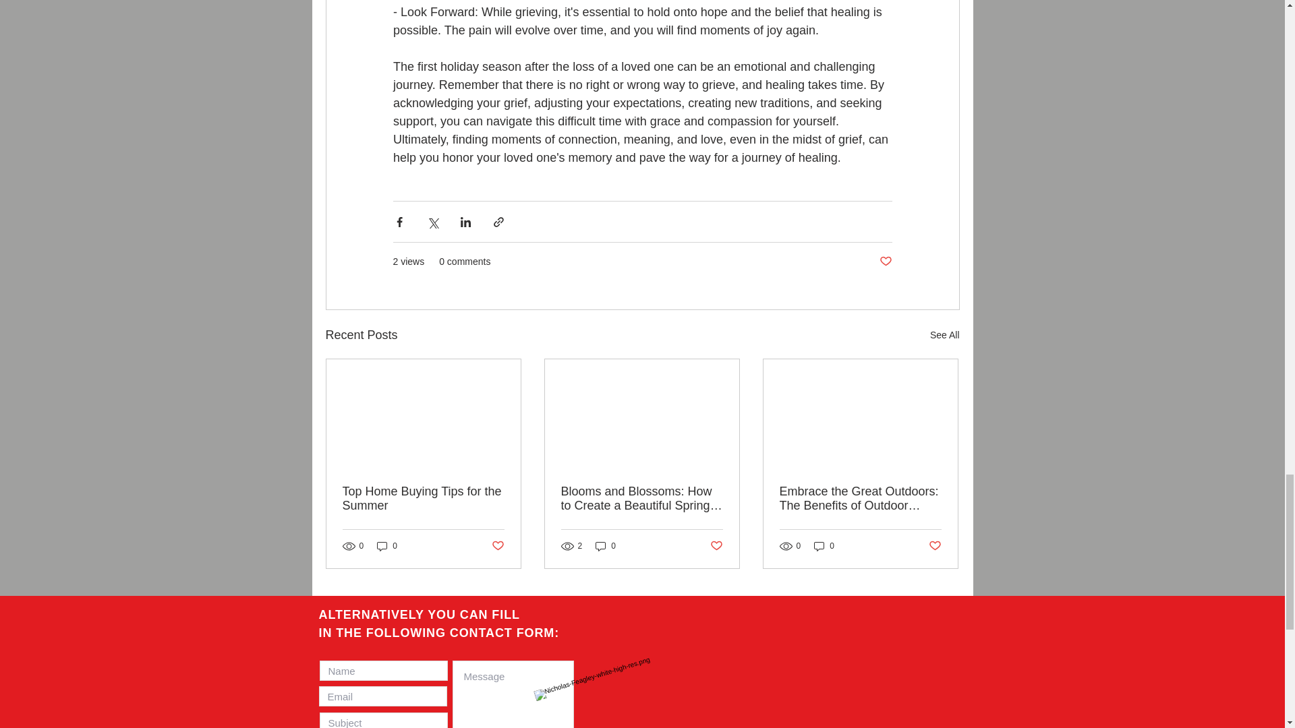 This screenshot has width=1295, height=728. I want to click on Post not marked as liked, so click(885, 262).